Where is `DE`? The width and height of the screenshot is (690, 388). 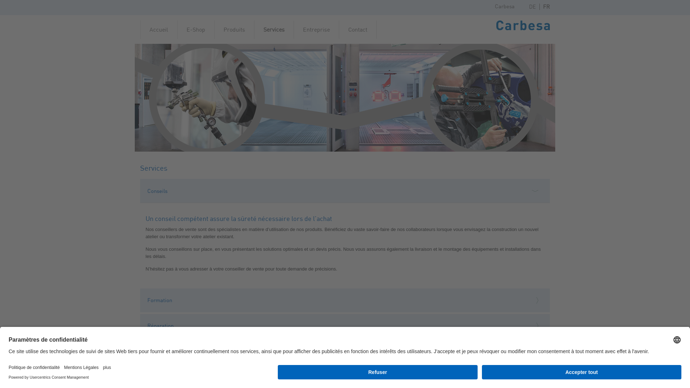 DE is located at coordinates (533, 7).